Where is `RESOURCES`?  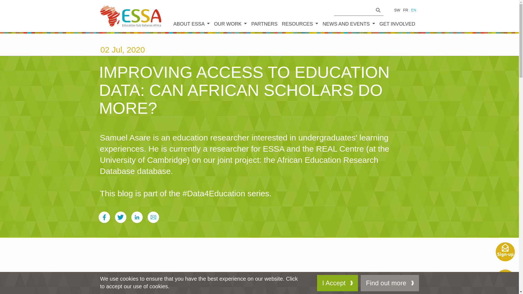
RESOURCES is located at coordinates (300, 24).